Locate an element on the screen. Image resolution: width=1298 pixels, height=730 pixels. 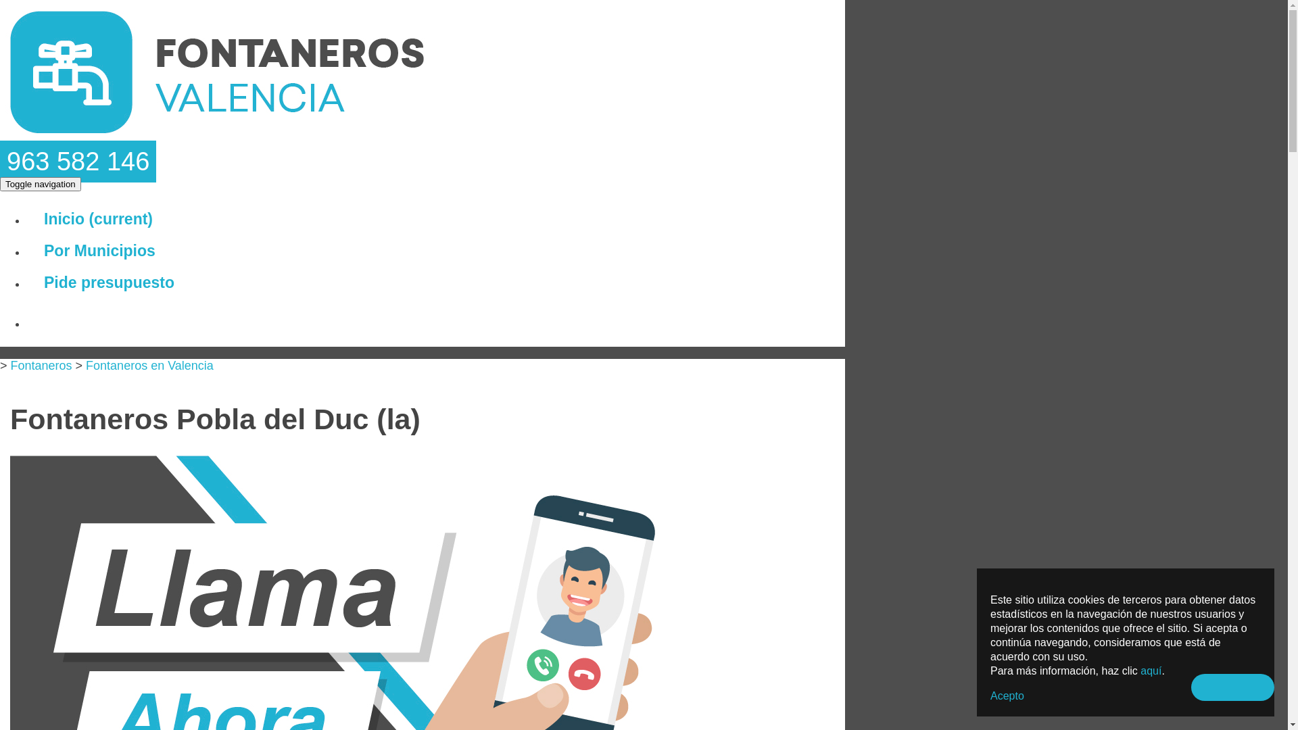
Fontaneros is located at coordinates (42, 366).